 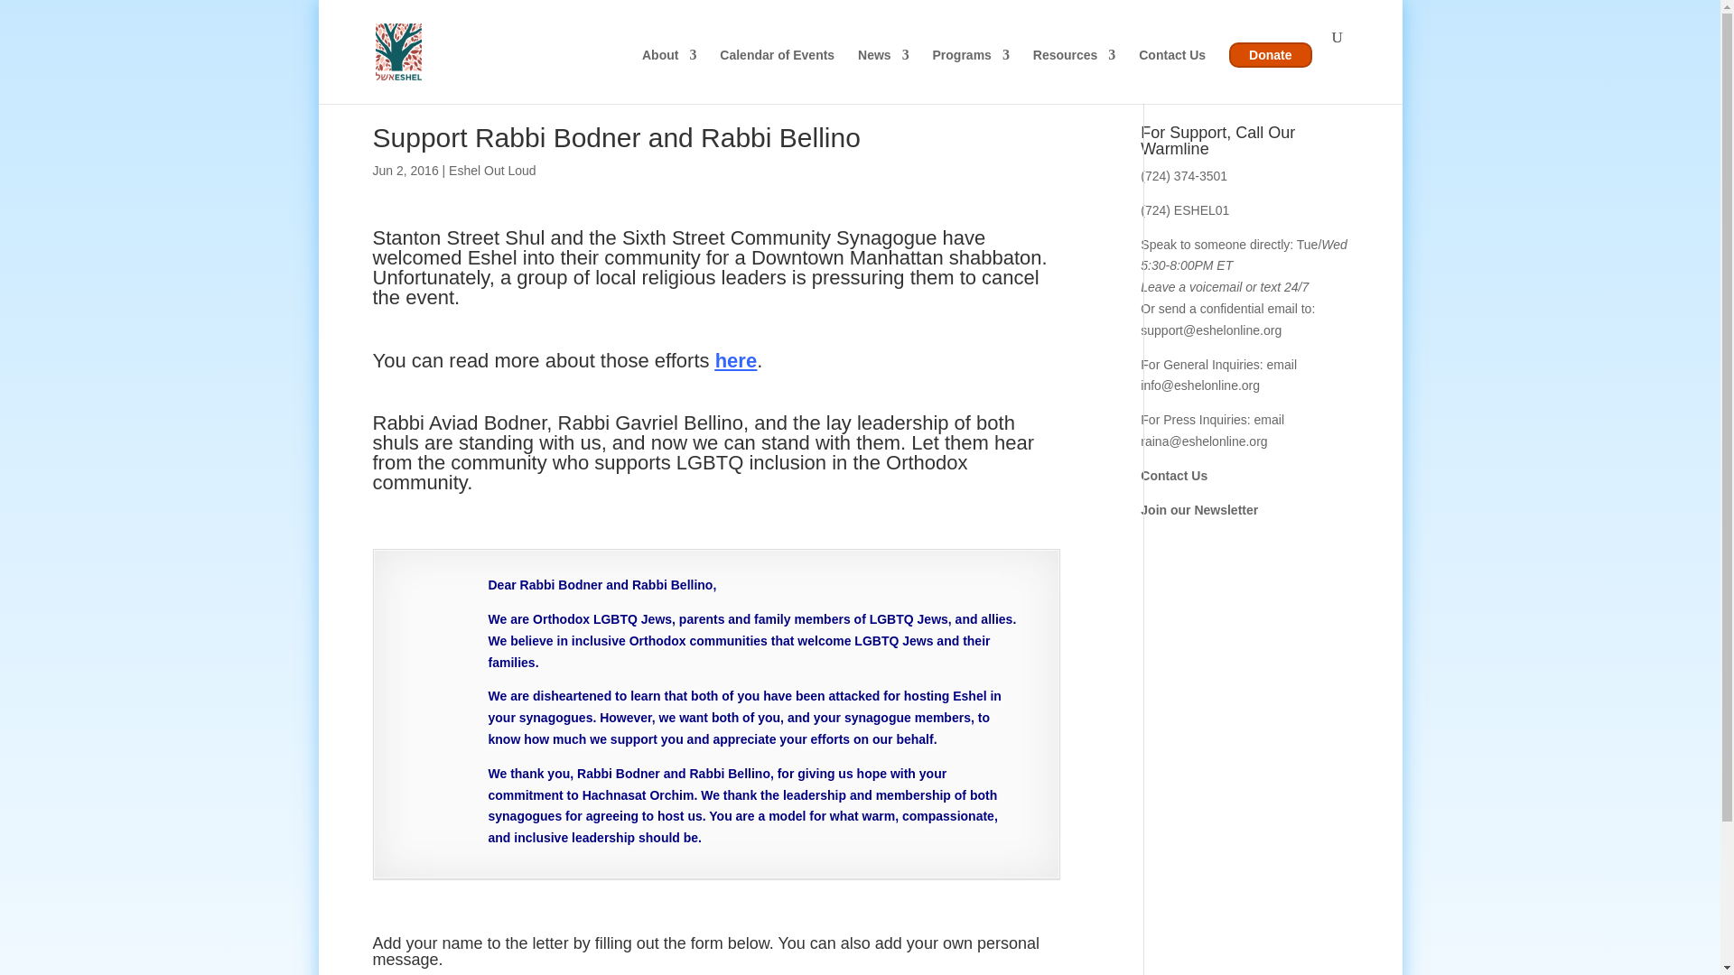 What do you see at coordinates (1270, 54) in the screenshot?
I see `Donate` at bounding box center [1270, 54].